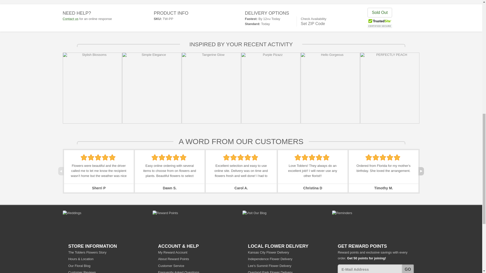 The width and height of the screenshot is (486, 273). Describe the element at coordinates (98, 157) in the screenshot. I see `Full Star` at that location.